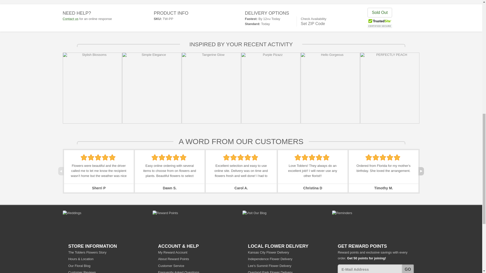 The width and height of the screenshot is (486, 273). Describe the element at coordinates (98, 157) in the screenshot. I see `Full Star` at that location.